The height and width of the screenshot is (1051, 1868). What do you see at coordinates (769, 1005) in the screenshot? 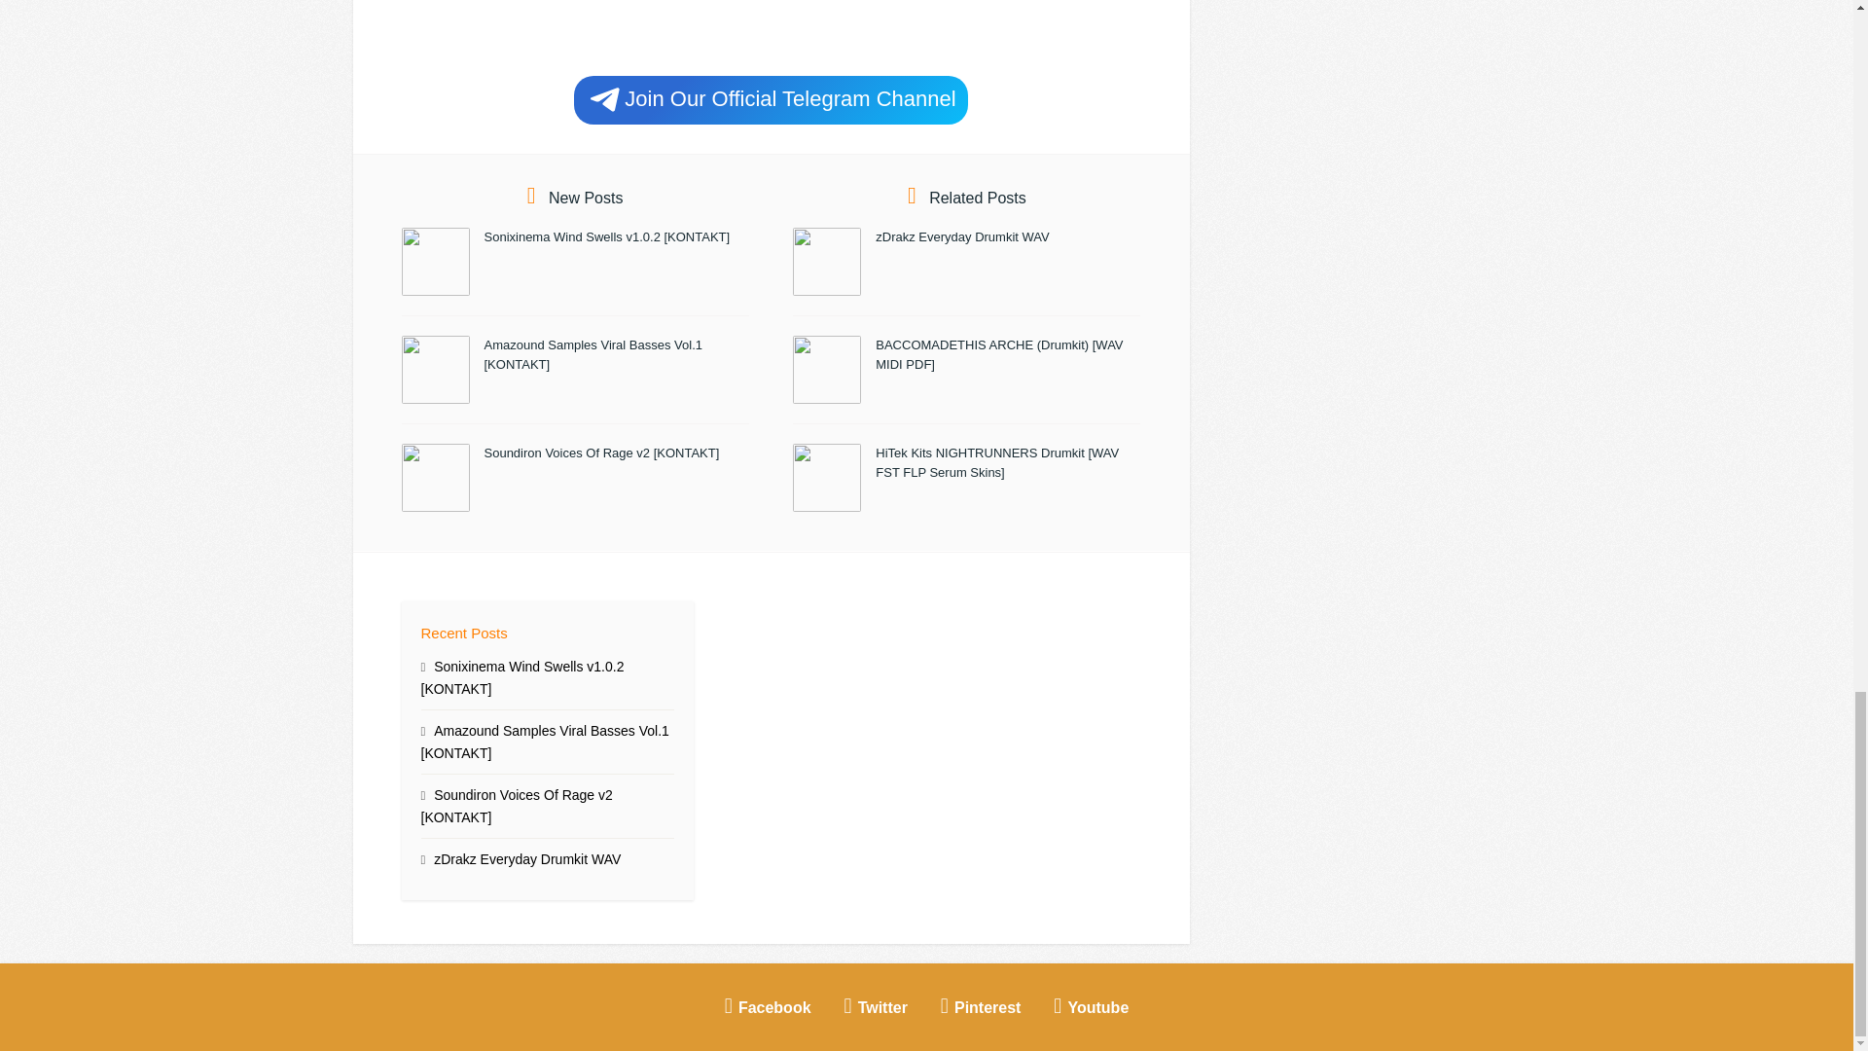
I see `Facebook` at bounding box center [769, 1005].